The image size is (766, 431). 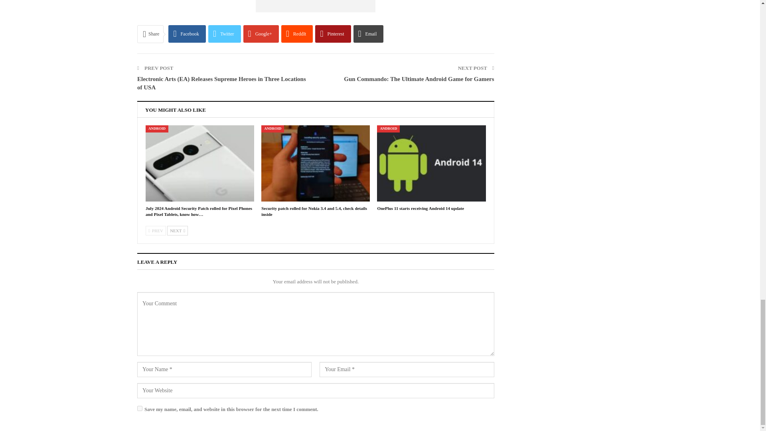 I want to click on OnePlus 11 starts receiving Android 14 update, so click(x=421, y=208).